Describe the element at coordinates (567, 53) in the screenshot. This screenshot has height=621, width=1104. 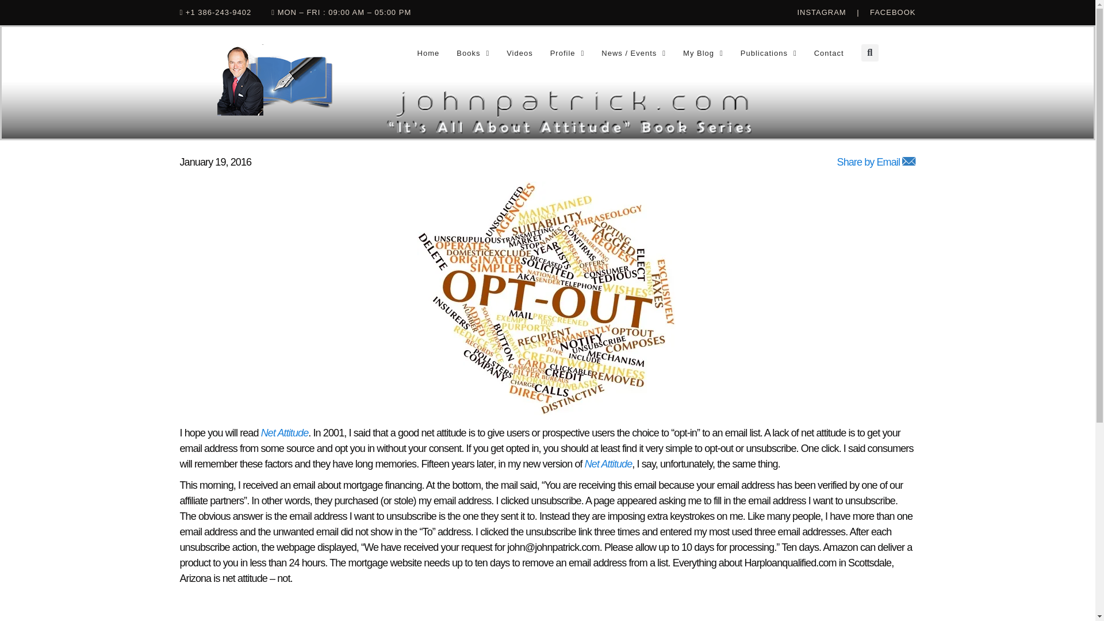
I see `Profile` at that location.